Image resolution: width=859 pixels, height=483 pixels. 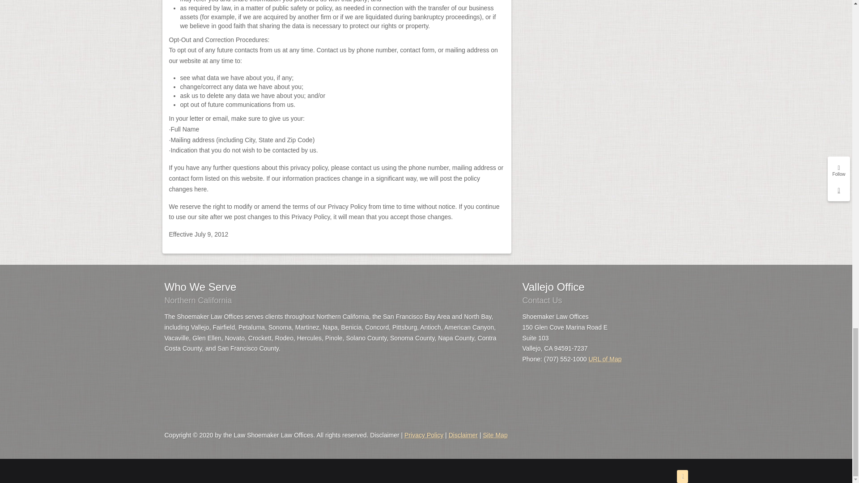 I want to click on site map, so click(x=495, y=435).